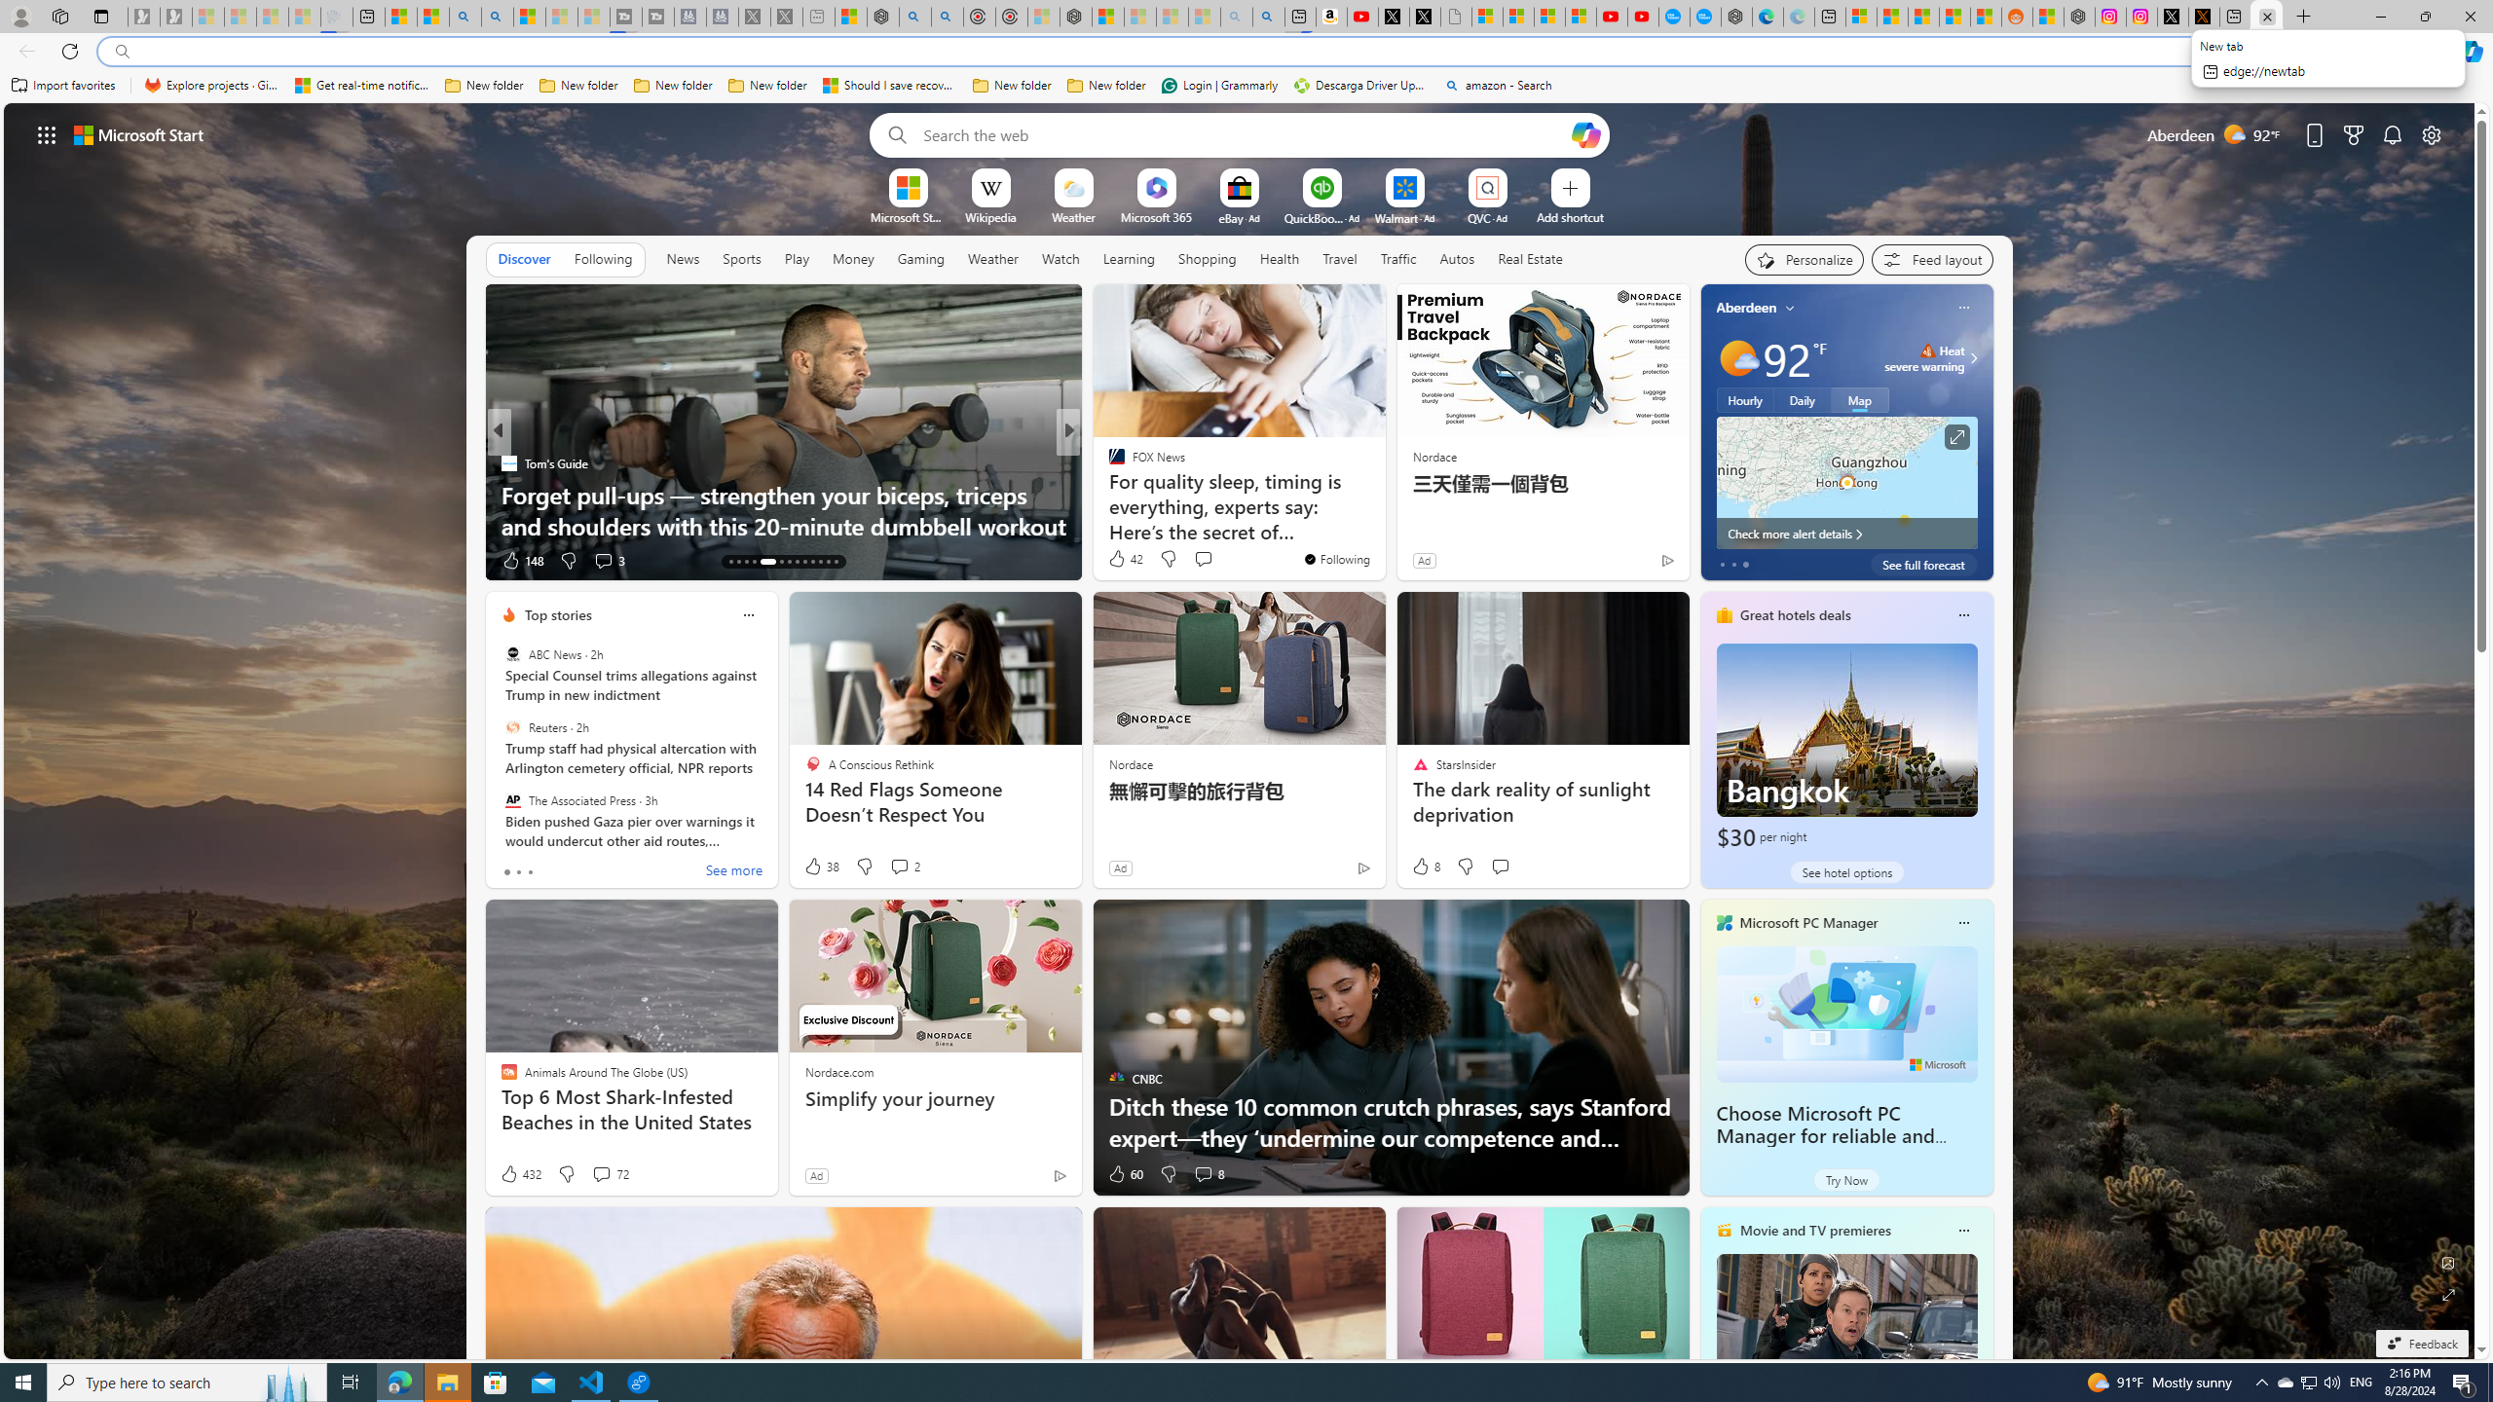 This screenshot has width=2493, height=1402. I want to click on View comments 124 Comment, so click(1204, 560).